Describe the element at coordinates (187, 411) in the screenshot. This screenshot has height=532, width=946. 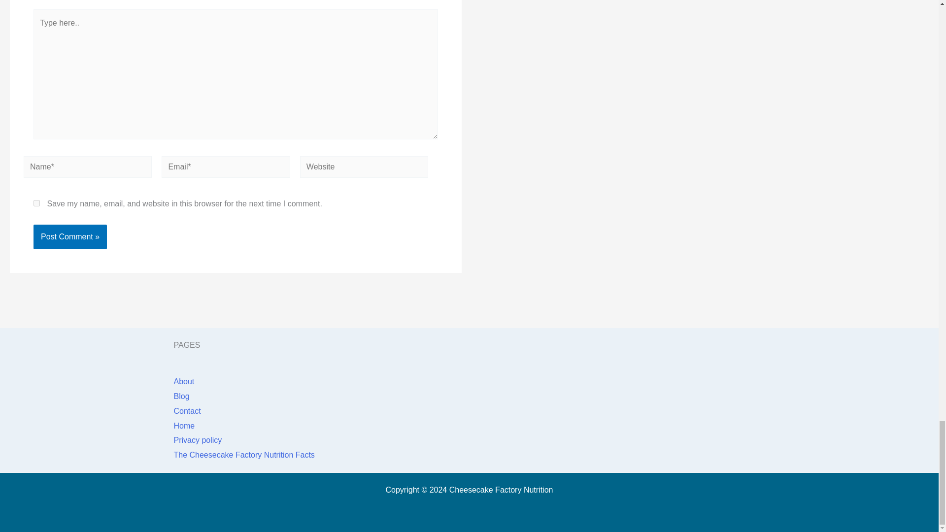
I see `Contact` at that location.